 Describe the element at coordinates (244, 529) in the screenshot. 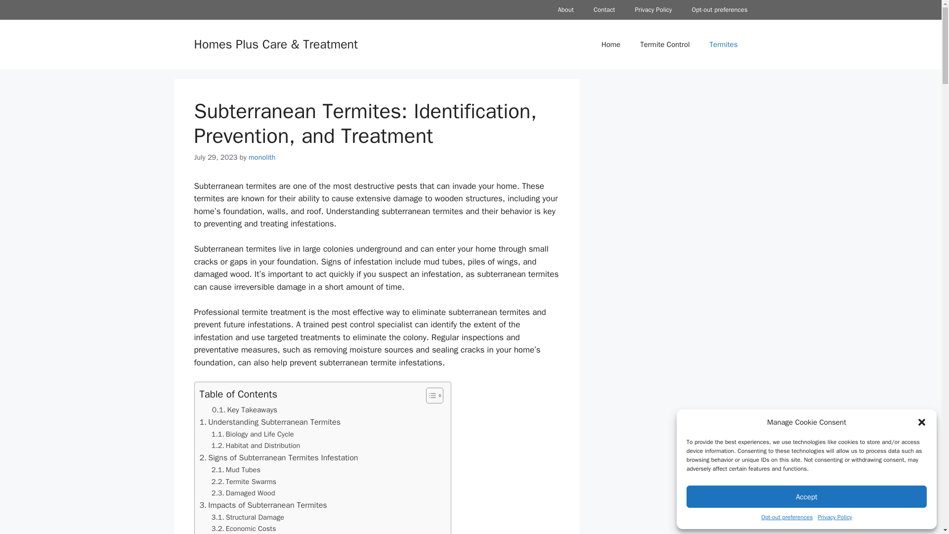

I see `Economic Costs` at that location.